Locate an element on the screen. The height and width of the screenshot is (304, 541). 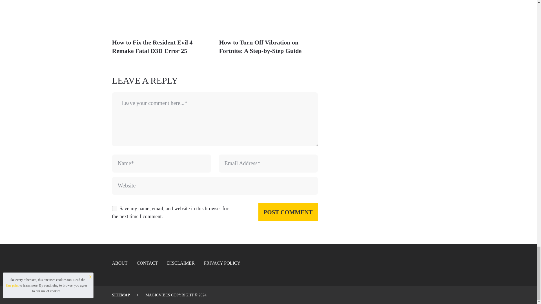
How to Fix the Resident Evil 4 Remake Fatal D3D Error 25 is located at coordinates (161, 17).